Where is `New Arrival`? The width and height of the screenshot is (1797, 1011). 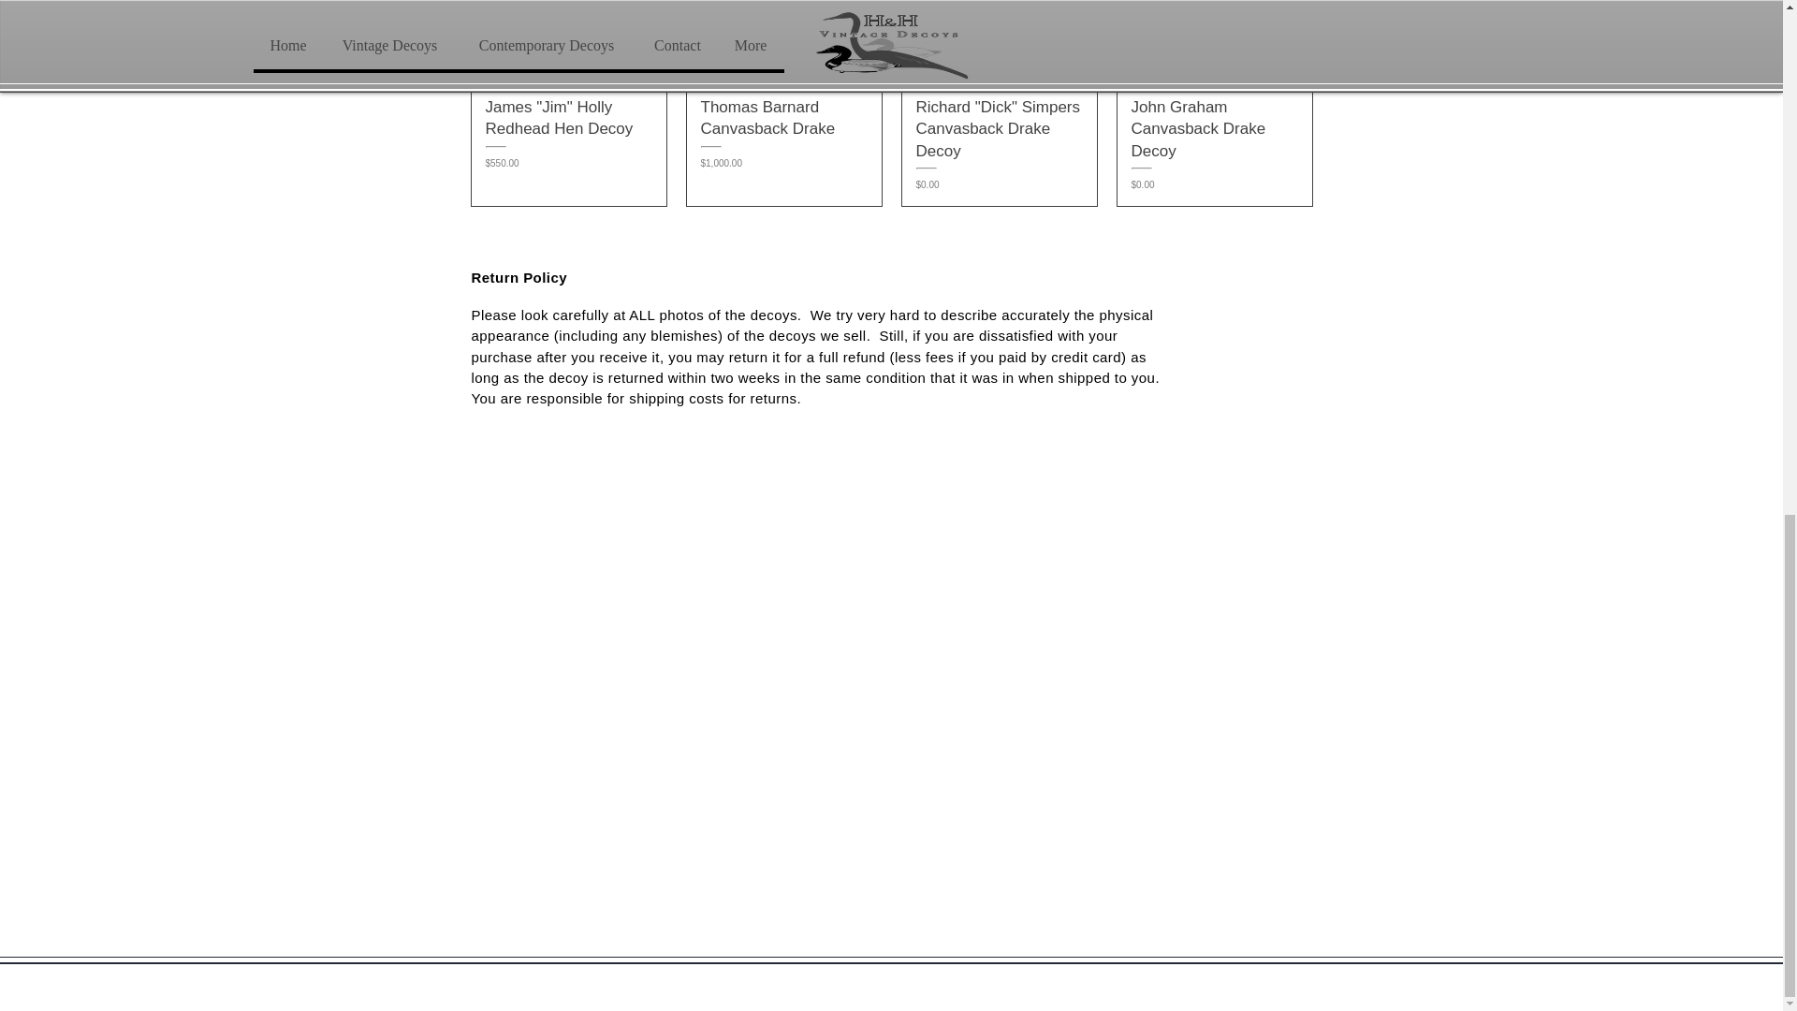
New Arrival is located at coordinates (569, 41).